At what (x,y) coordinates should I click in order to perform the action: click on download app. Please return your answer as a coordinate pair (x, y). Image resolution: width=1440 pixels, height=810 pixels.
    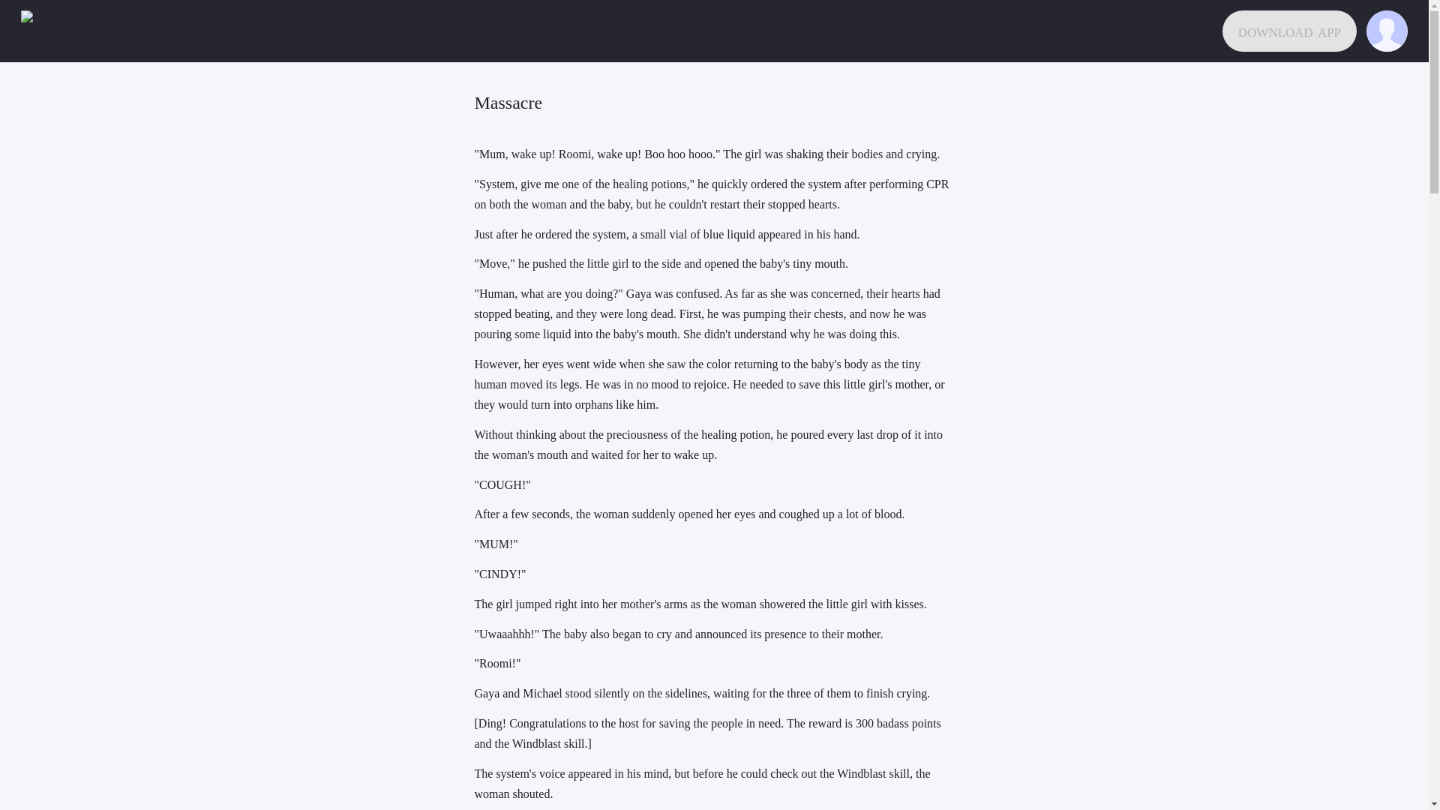
    Looking at the image, I should click on (1289, 31).